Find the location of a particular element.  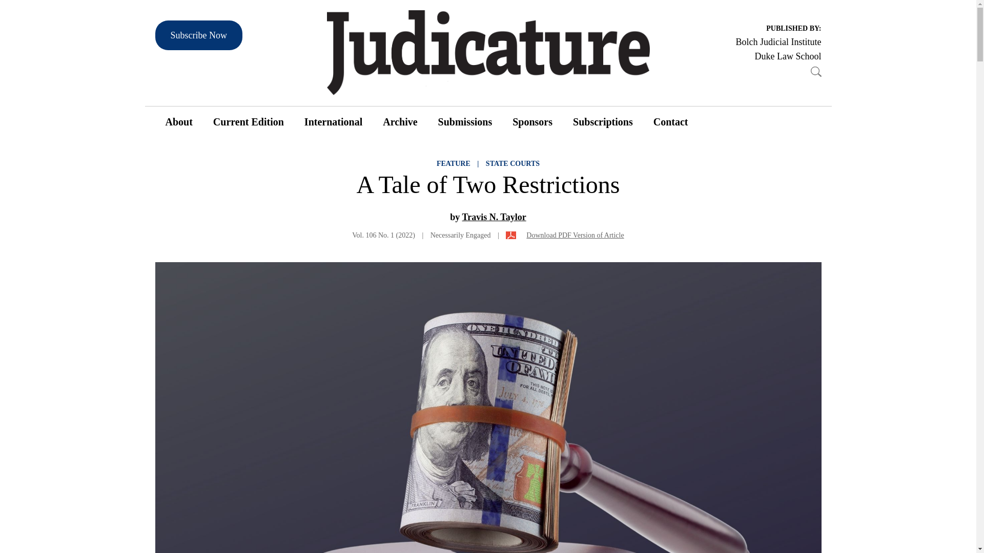

Travis N. Taylor is located at coordinates (493, 217).